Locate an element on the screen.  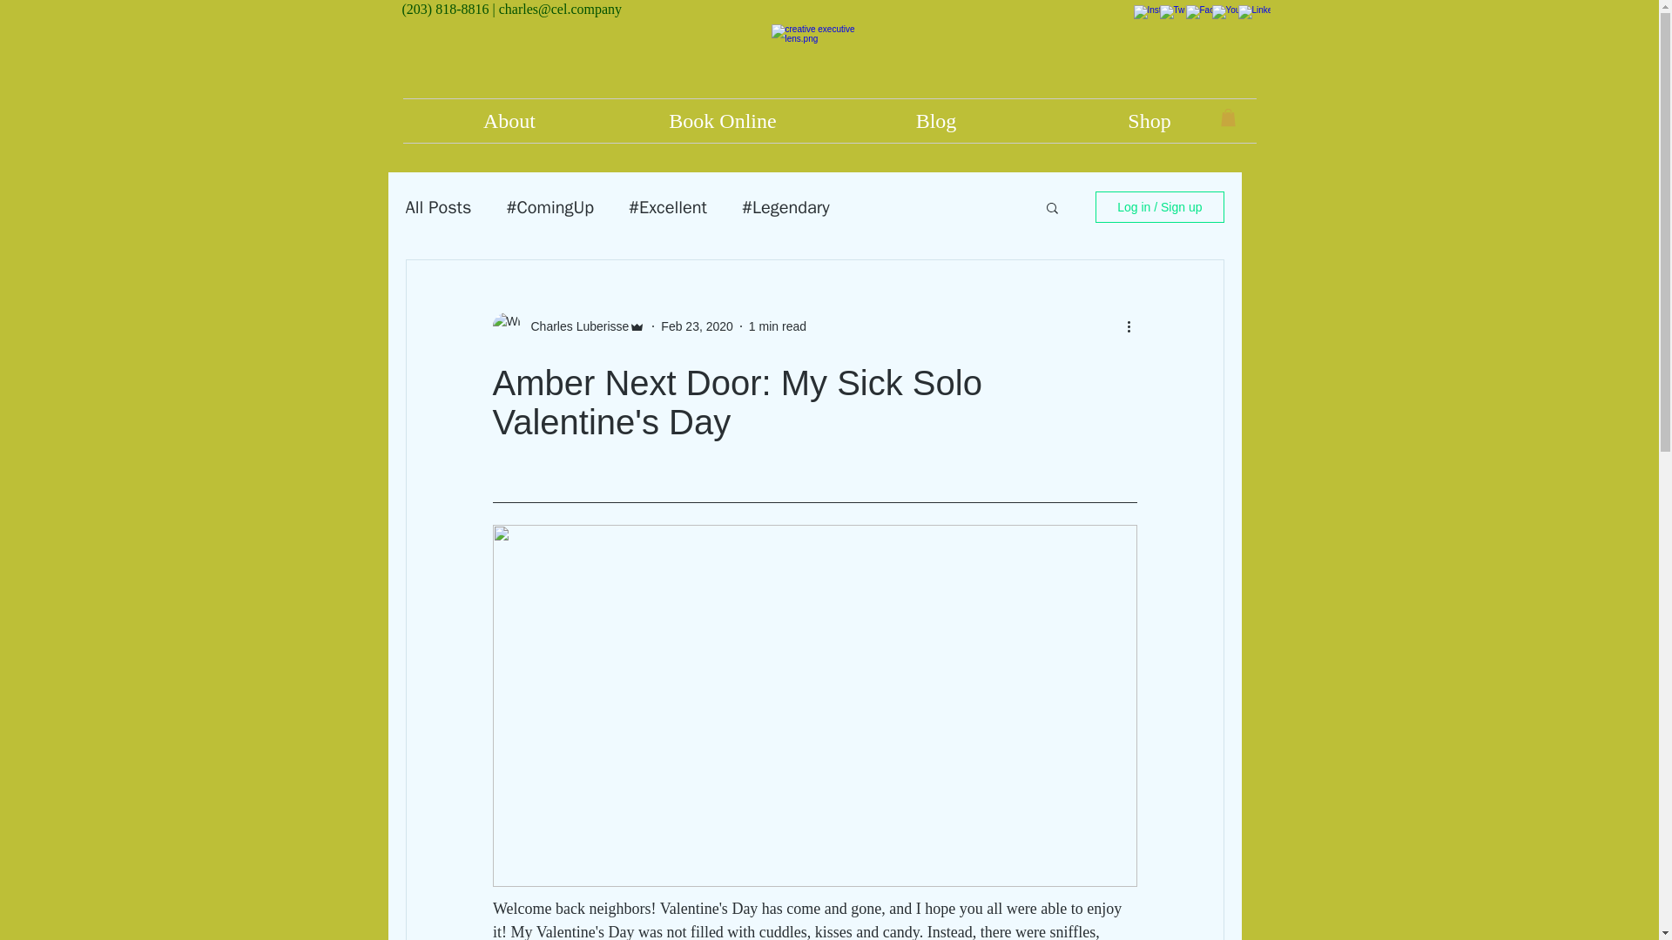
Feb 23, 2020 is located at coordinates (697, 326).